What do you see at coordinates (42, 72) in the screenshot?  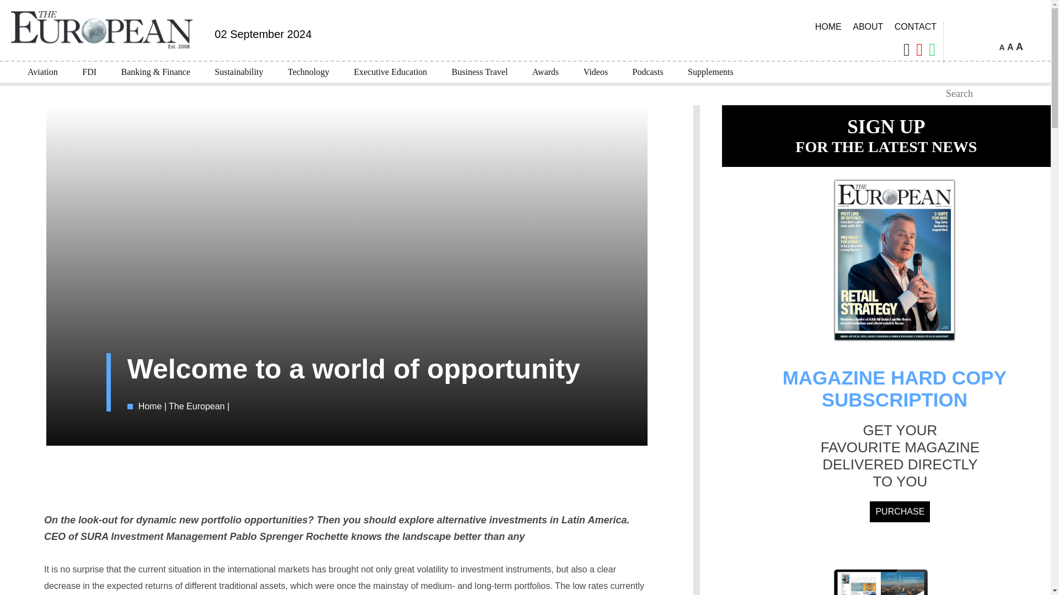 I see `Aviation` at bounding box center [42, 72].